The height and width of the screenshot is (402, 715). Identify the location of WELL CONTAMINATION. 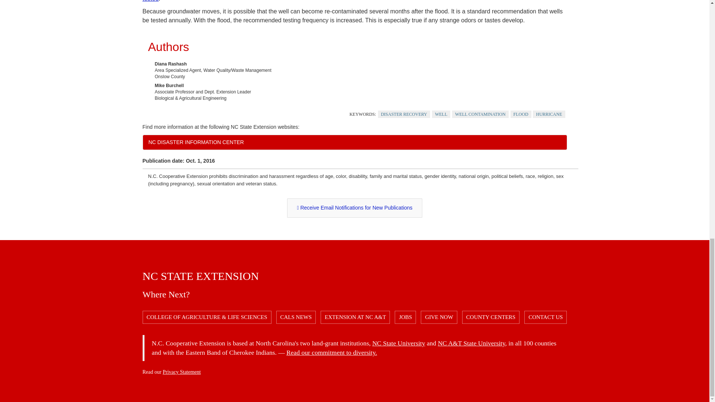
(480, 114).